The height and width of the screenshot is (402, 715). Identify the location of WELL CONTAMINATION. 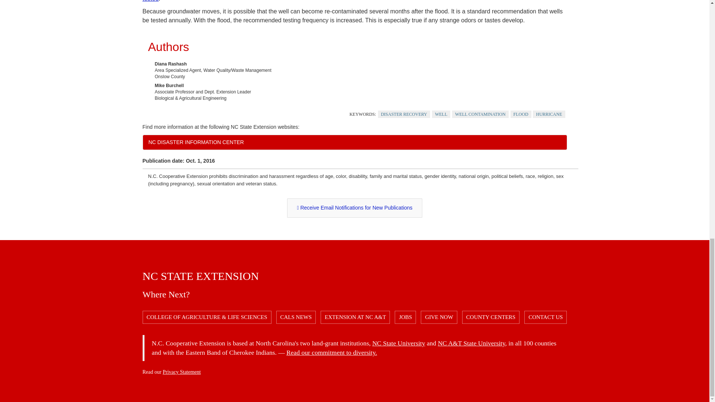
(480, 114).